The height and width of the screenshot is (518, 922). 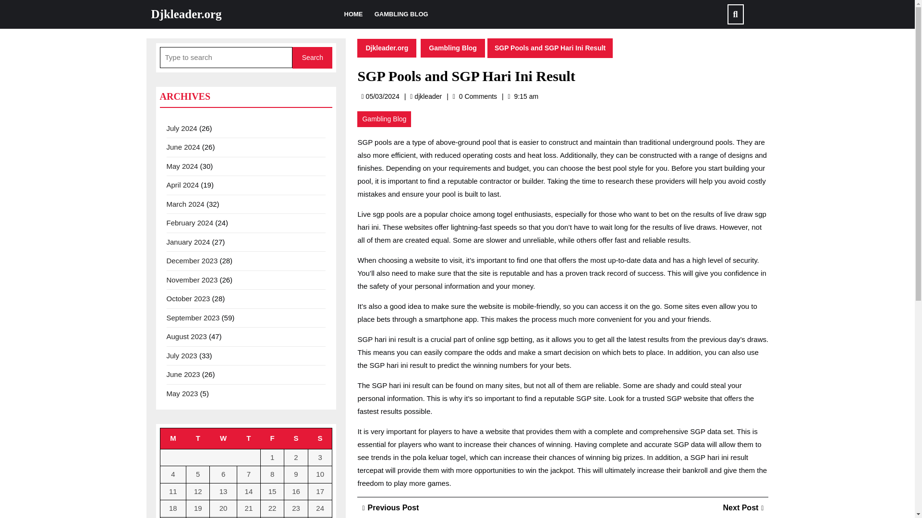 I want to click on April 2024, so click(x=182, y=185).